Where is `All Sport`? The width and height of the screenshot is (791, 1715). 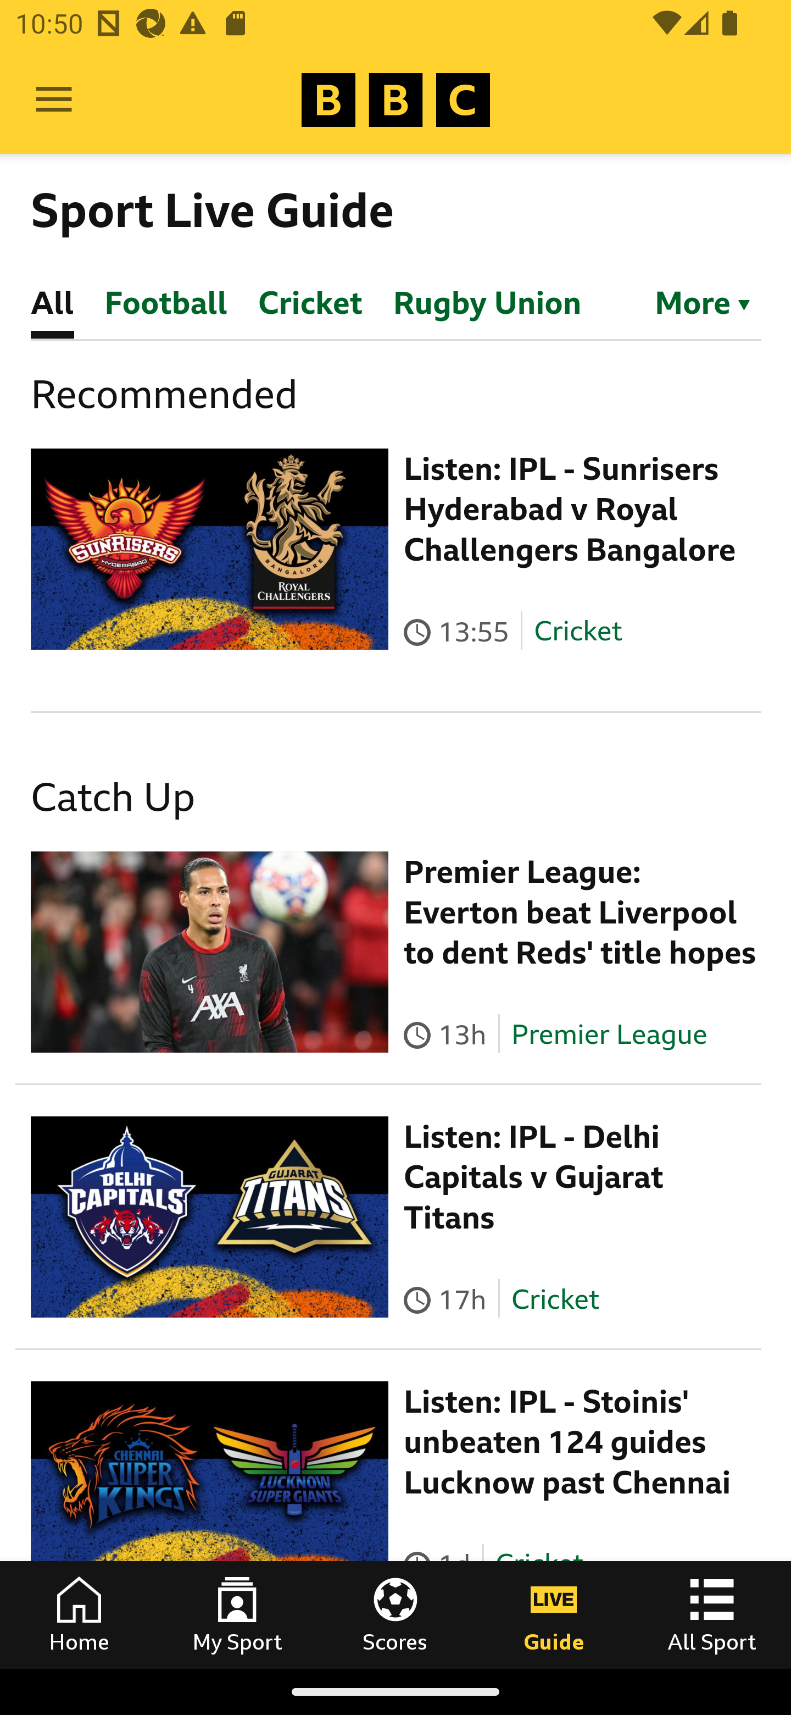 All Sport is located at coordinates (712, 1614).